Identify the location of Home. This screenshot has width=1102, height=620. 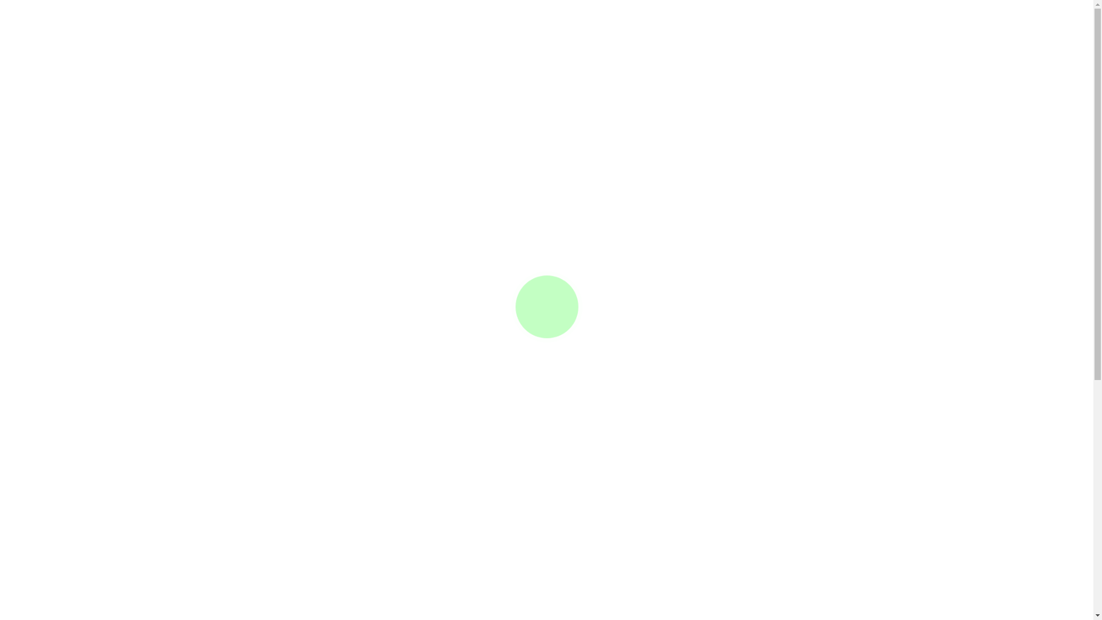
(520, 223).